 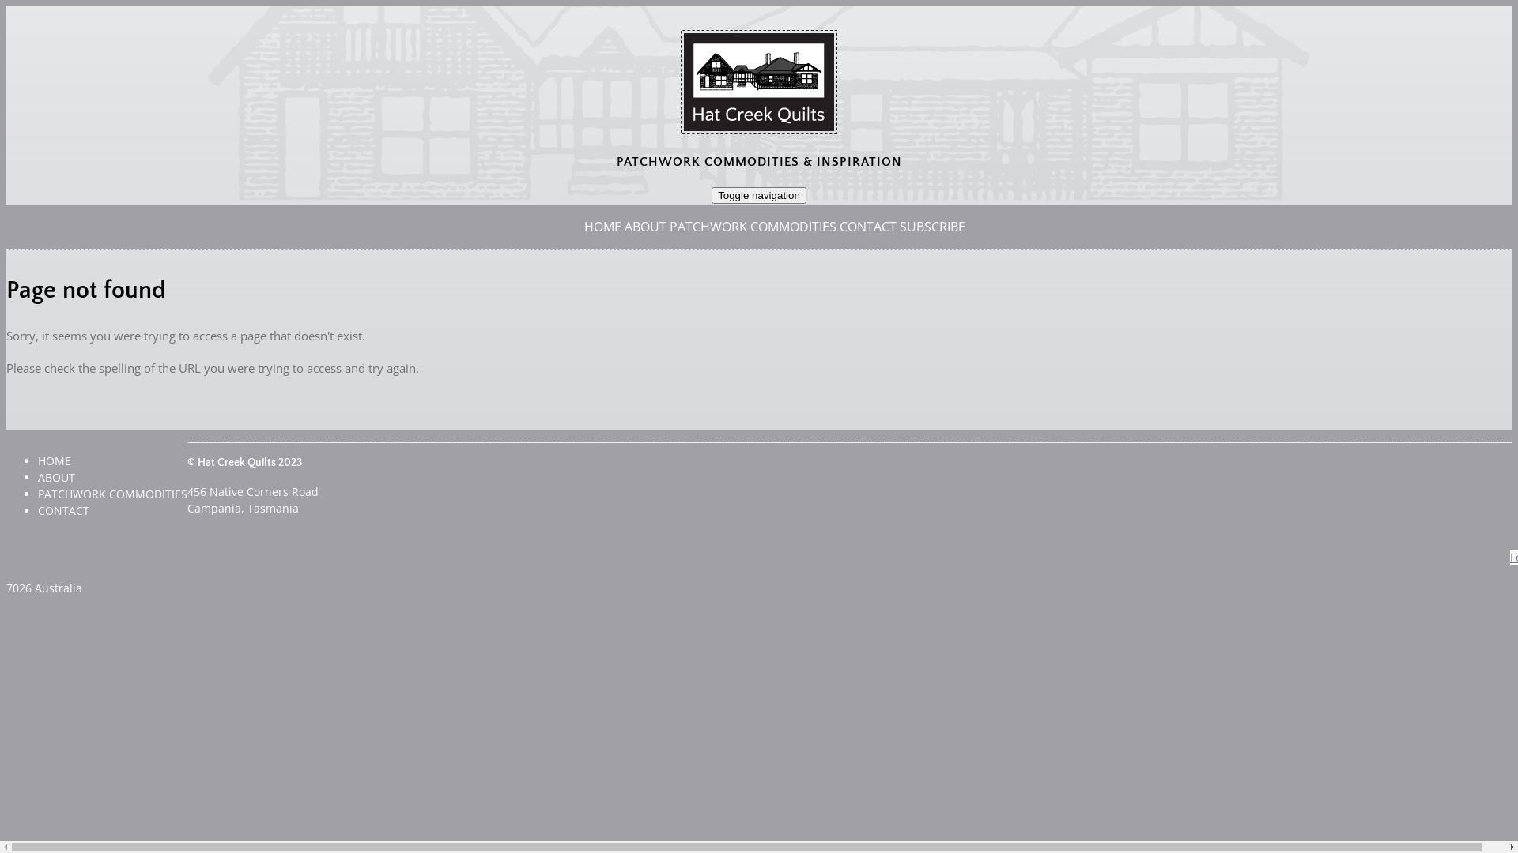 I want to click on SUBSCRIBE, so click(x=933, y=227).